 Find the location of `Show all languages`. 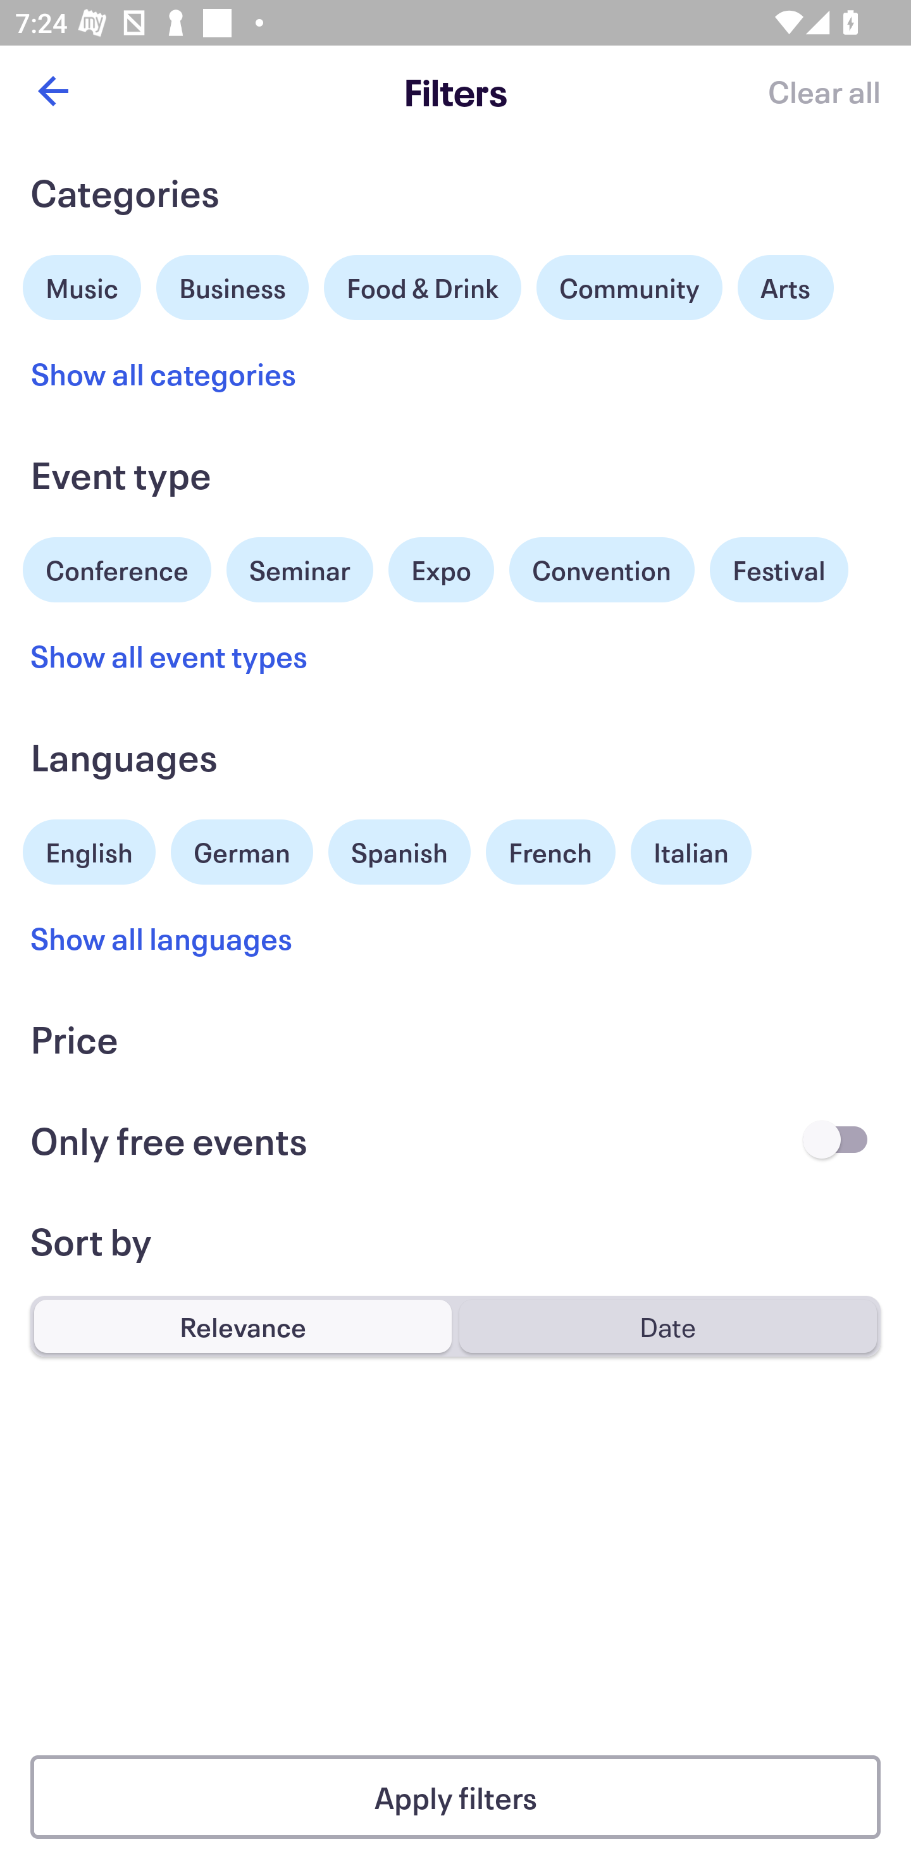

Show all languages is located at coordinates (162, 937).